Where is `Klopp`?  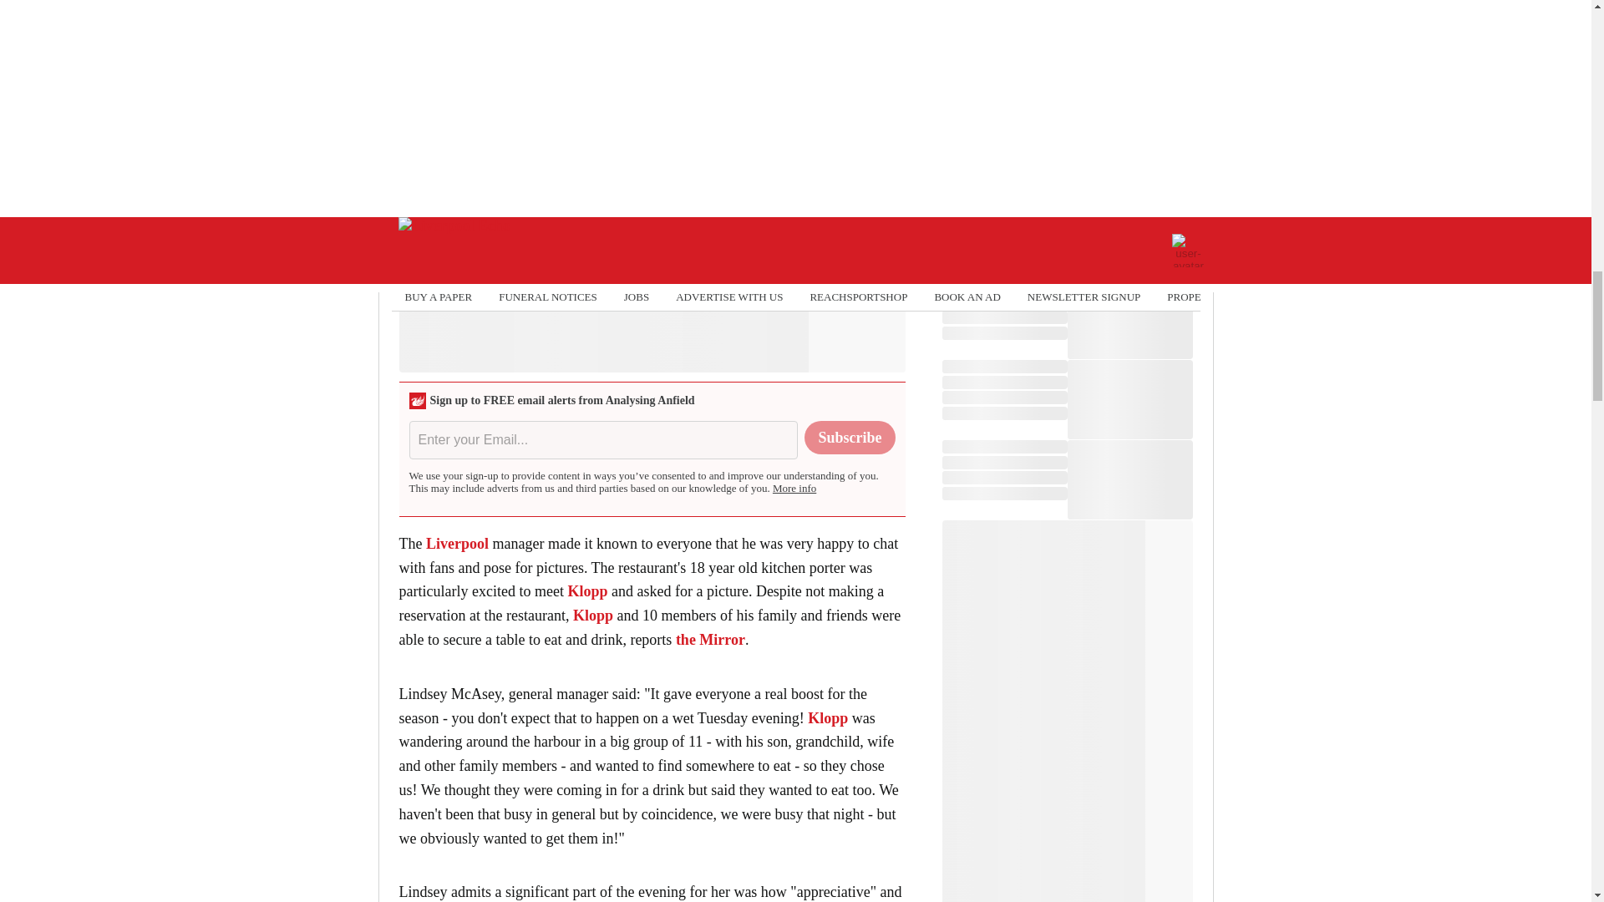
Klopp is located at coordinates (587, 591).